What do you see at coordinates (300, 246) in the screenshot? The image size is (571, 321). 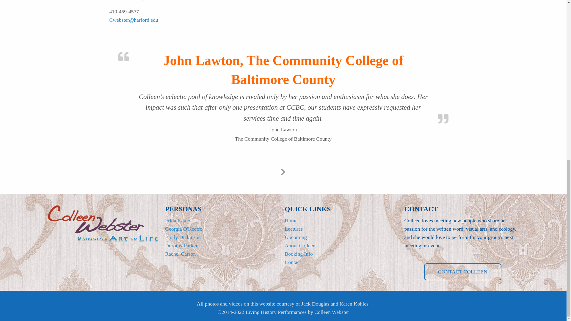 I see `About Colleen` at bounding box center [300, 246].